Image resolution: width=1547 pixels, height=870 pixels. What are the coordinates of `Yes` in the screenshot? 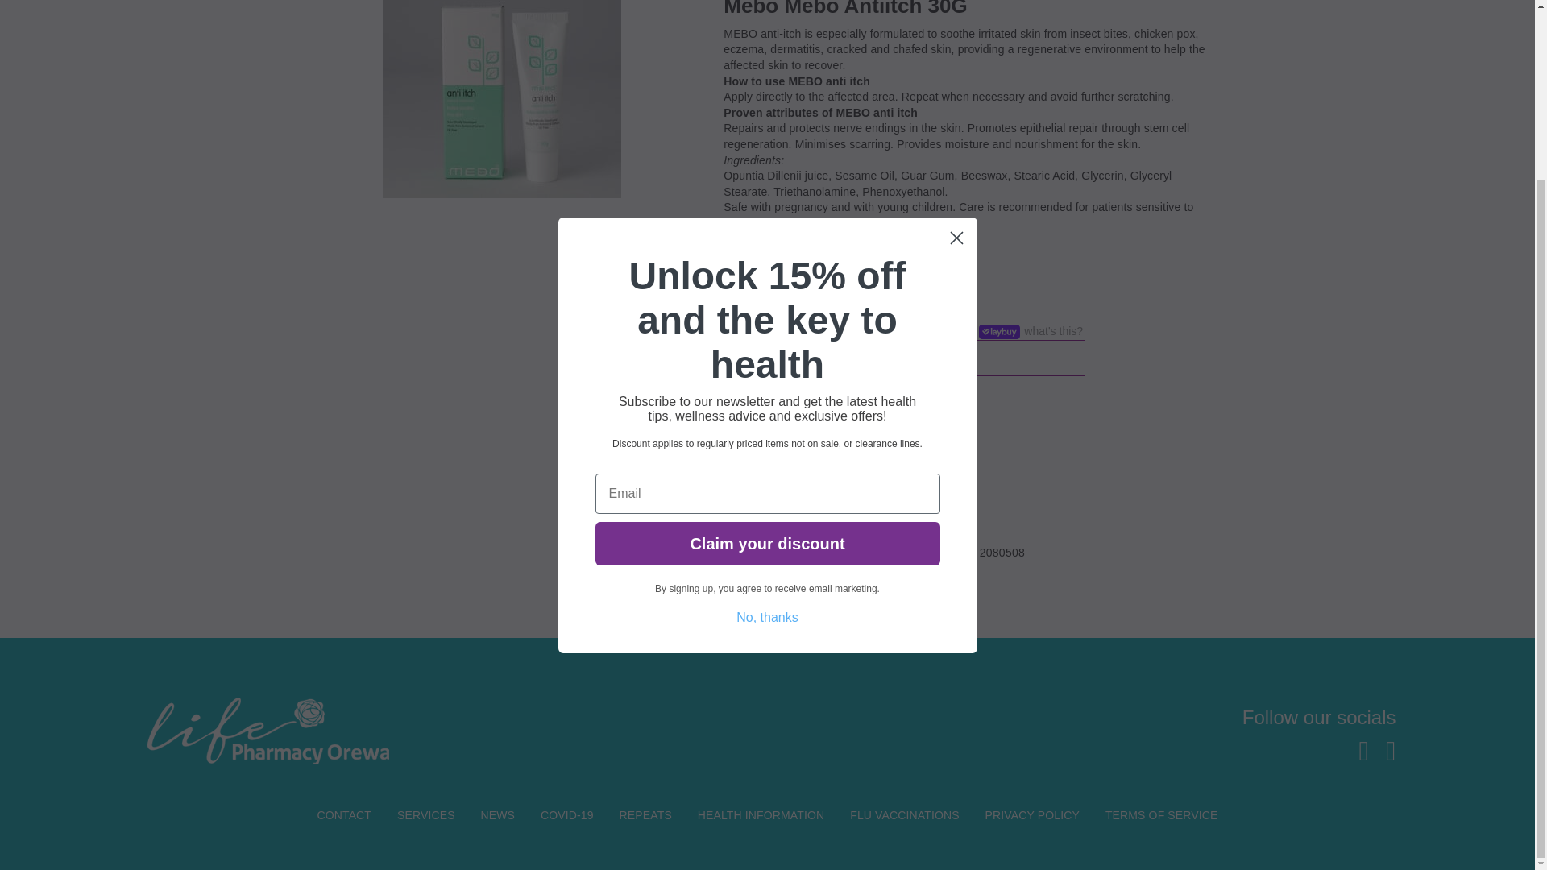 It's located at (736, 358).